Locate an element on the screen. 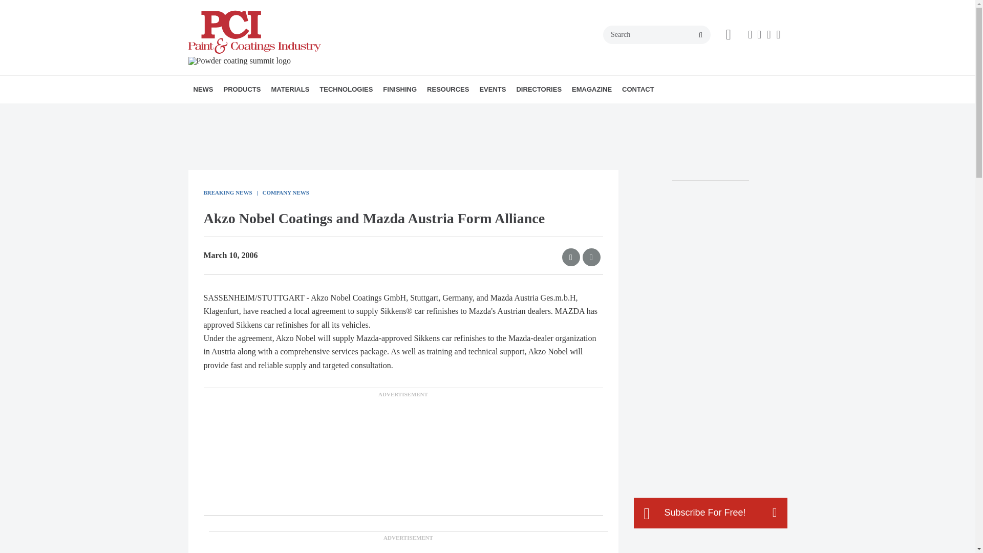 Image resolution: width=983 pixels, height=553 pixels. TECHNOLOGIES is located at coordinates (346, 89).